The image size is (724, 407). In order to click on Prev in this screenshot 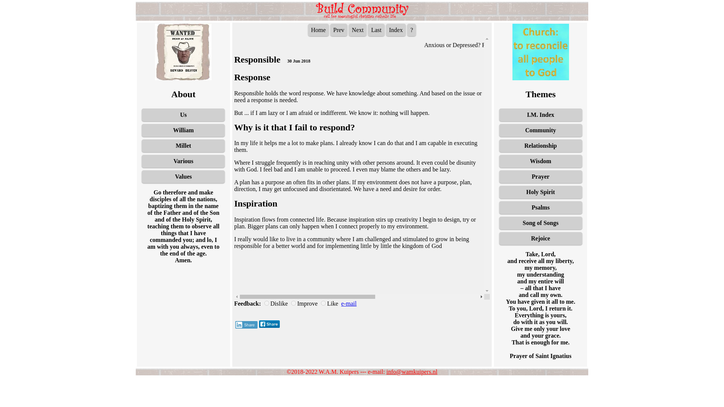, I will do `click(339, 30)`.